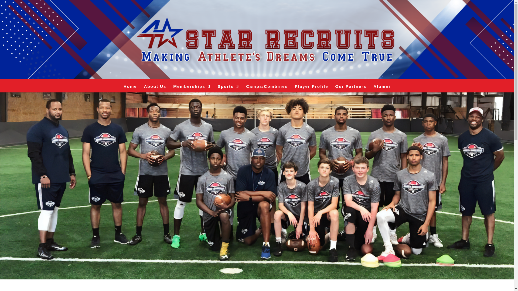 This screenshot has width=518, height=291. Describe the element at coordinates (228, 87) in the screenshot. I see `Sports` at that location.